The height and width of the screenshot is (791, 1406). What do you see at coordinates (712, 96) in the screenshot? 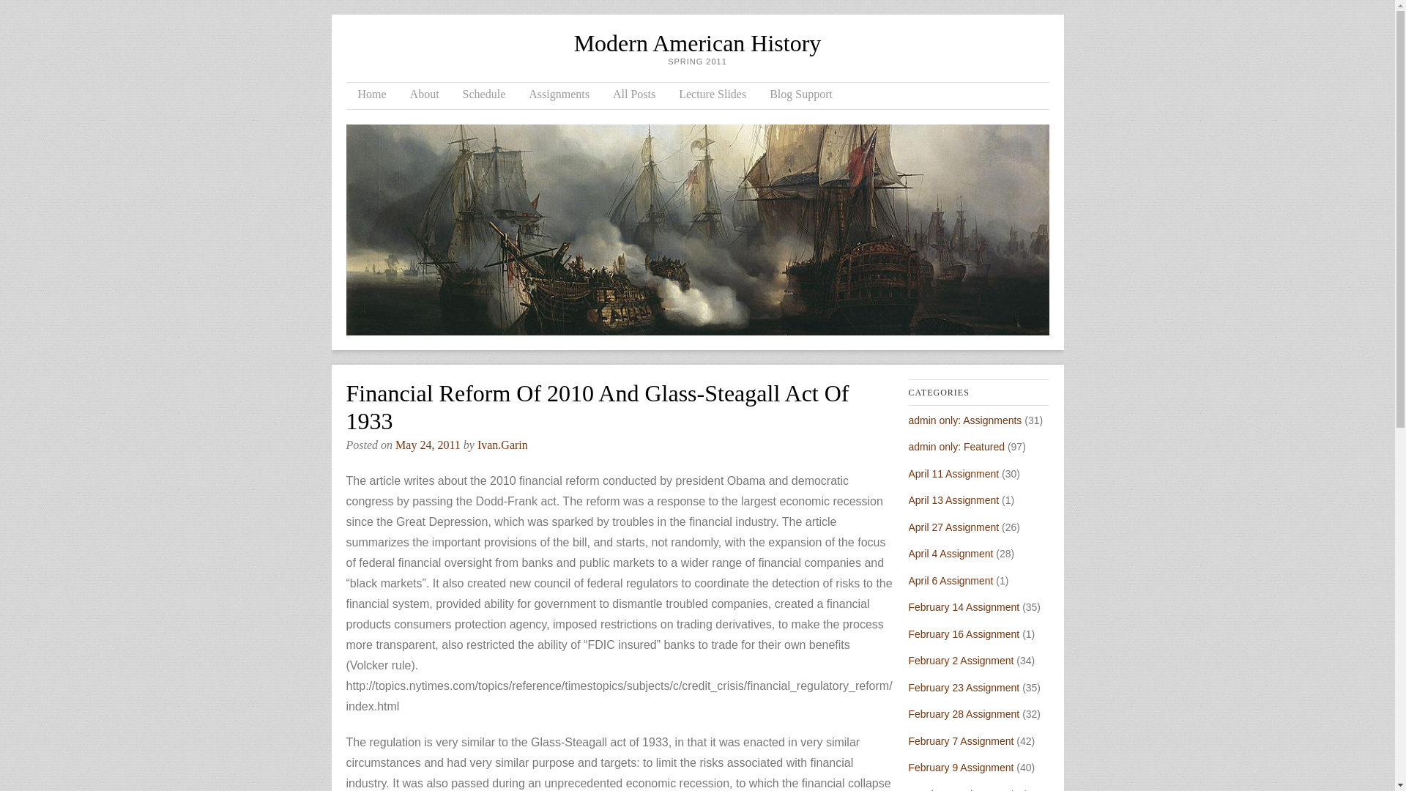
I see `Lecture Slides` at bounding box center [712, 96].